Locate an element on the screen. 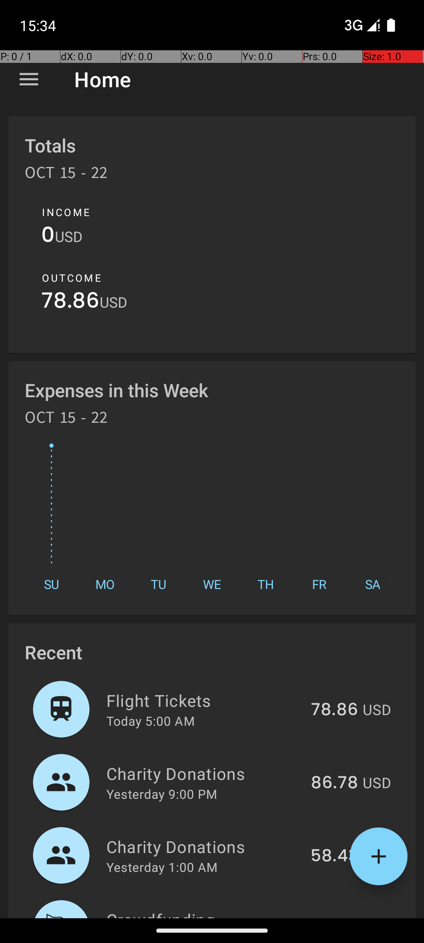  58.43 is located at coordinates (334, 856).